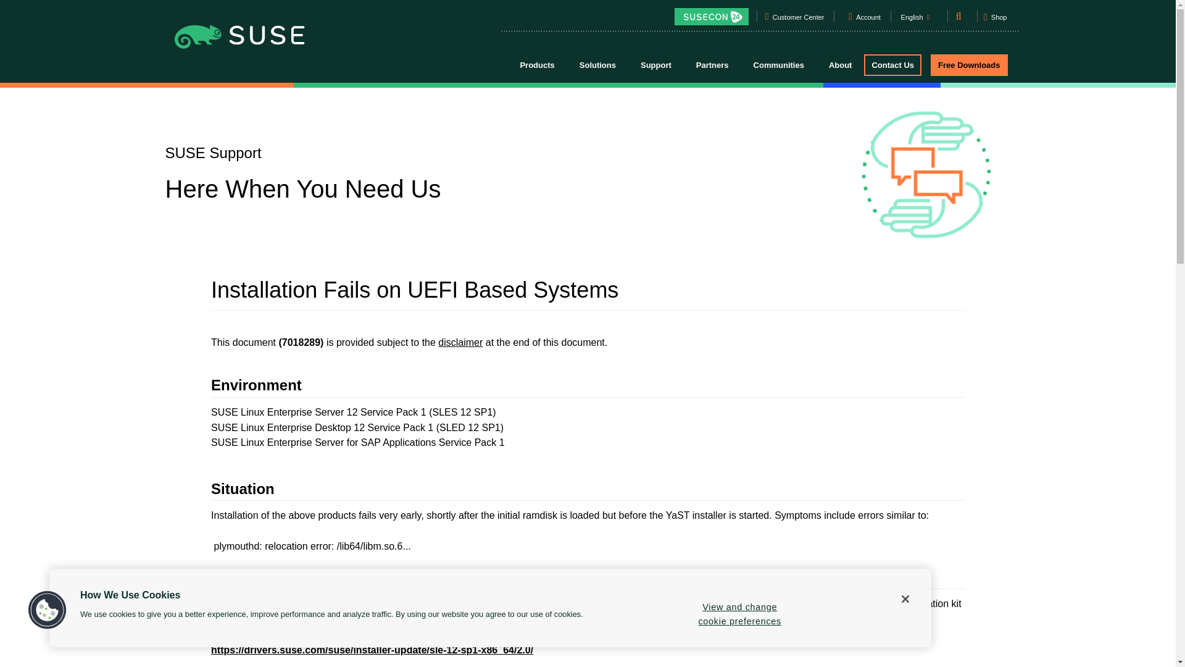 This screenshot has height=667, width=1185. What do you see at coordinates (995, 21) in the screenshot?
I see `Shop` at bounding box center [995, 21].